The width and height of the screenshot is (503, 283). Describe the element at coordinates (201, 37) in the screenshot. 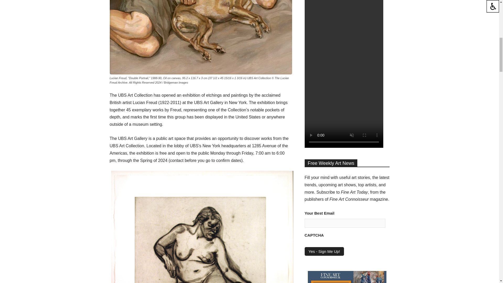

I see `Lucian-Freud---Double-Portrait,-1988-90` at that location.